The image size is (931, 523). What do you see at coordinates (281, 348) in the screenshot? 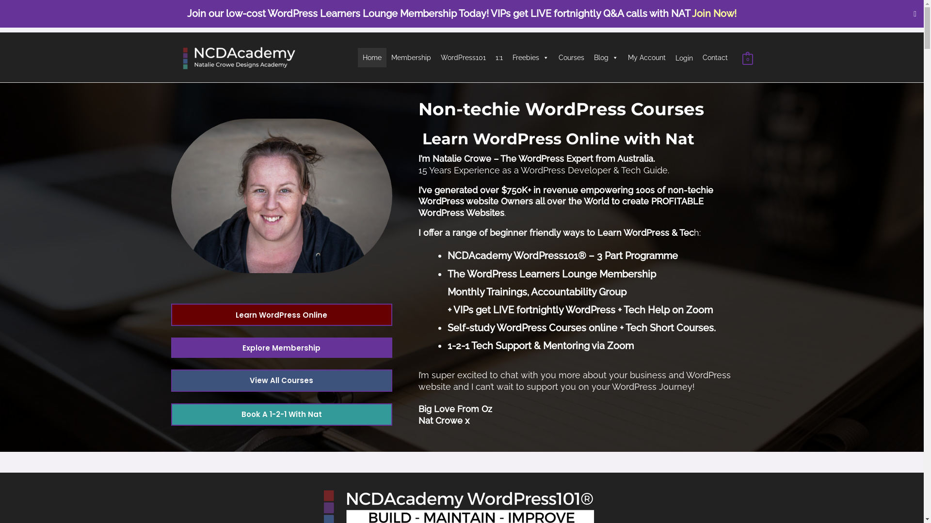
I see `Explore Membership` at bounding box center [281, 348].